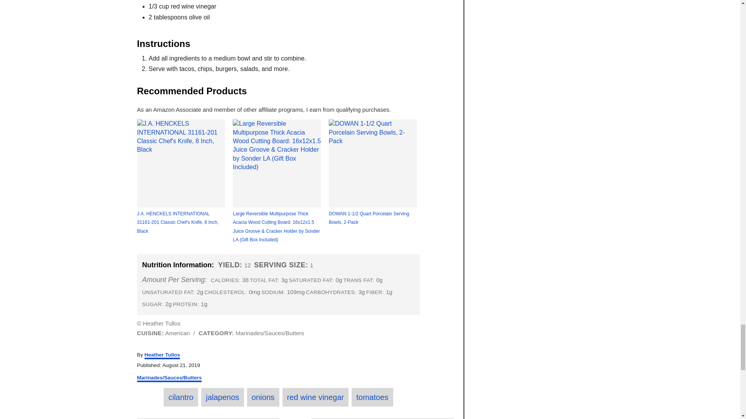 Image resolution: width=746 pixels, height=419 pixels. What do you see at coordinates (222, 397) in the screenshot?
I see `jalapenos` at bounding box center [222, 397].